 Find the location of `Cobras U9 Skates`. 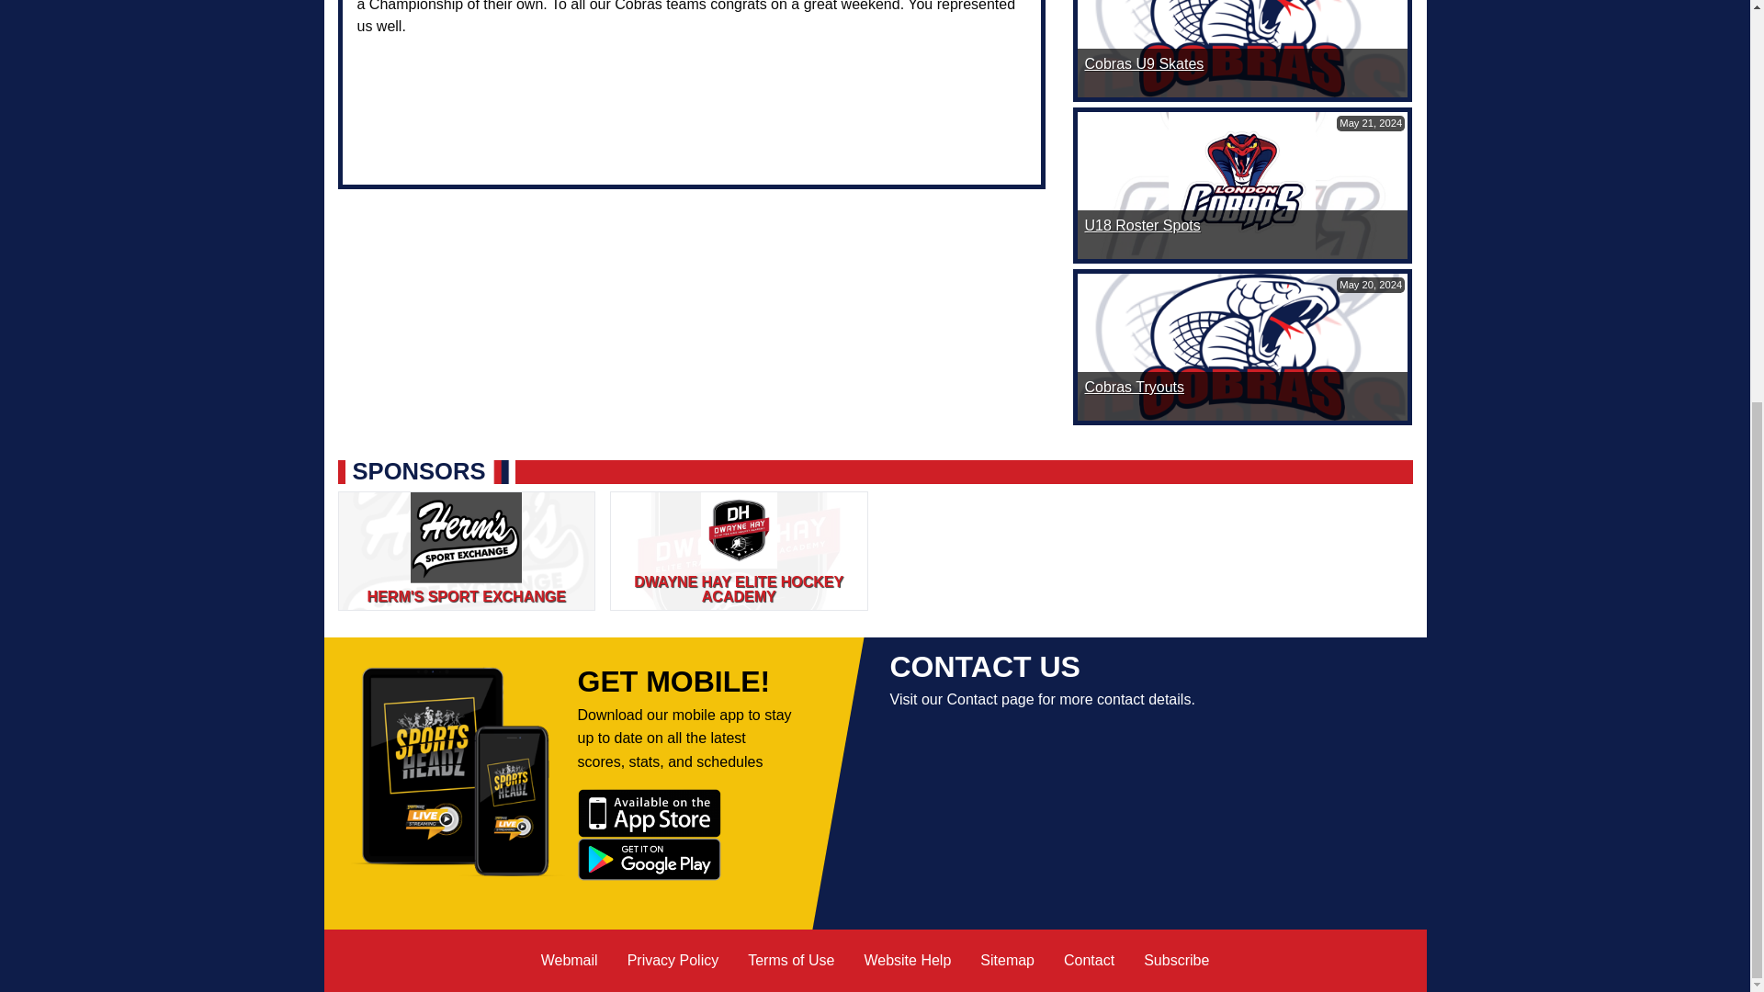

Cobras U9 Skates is located at coordinates (1143, 62).